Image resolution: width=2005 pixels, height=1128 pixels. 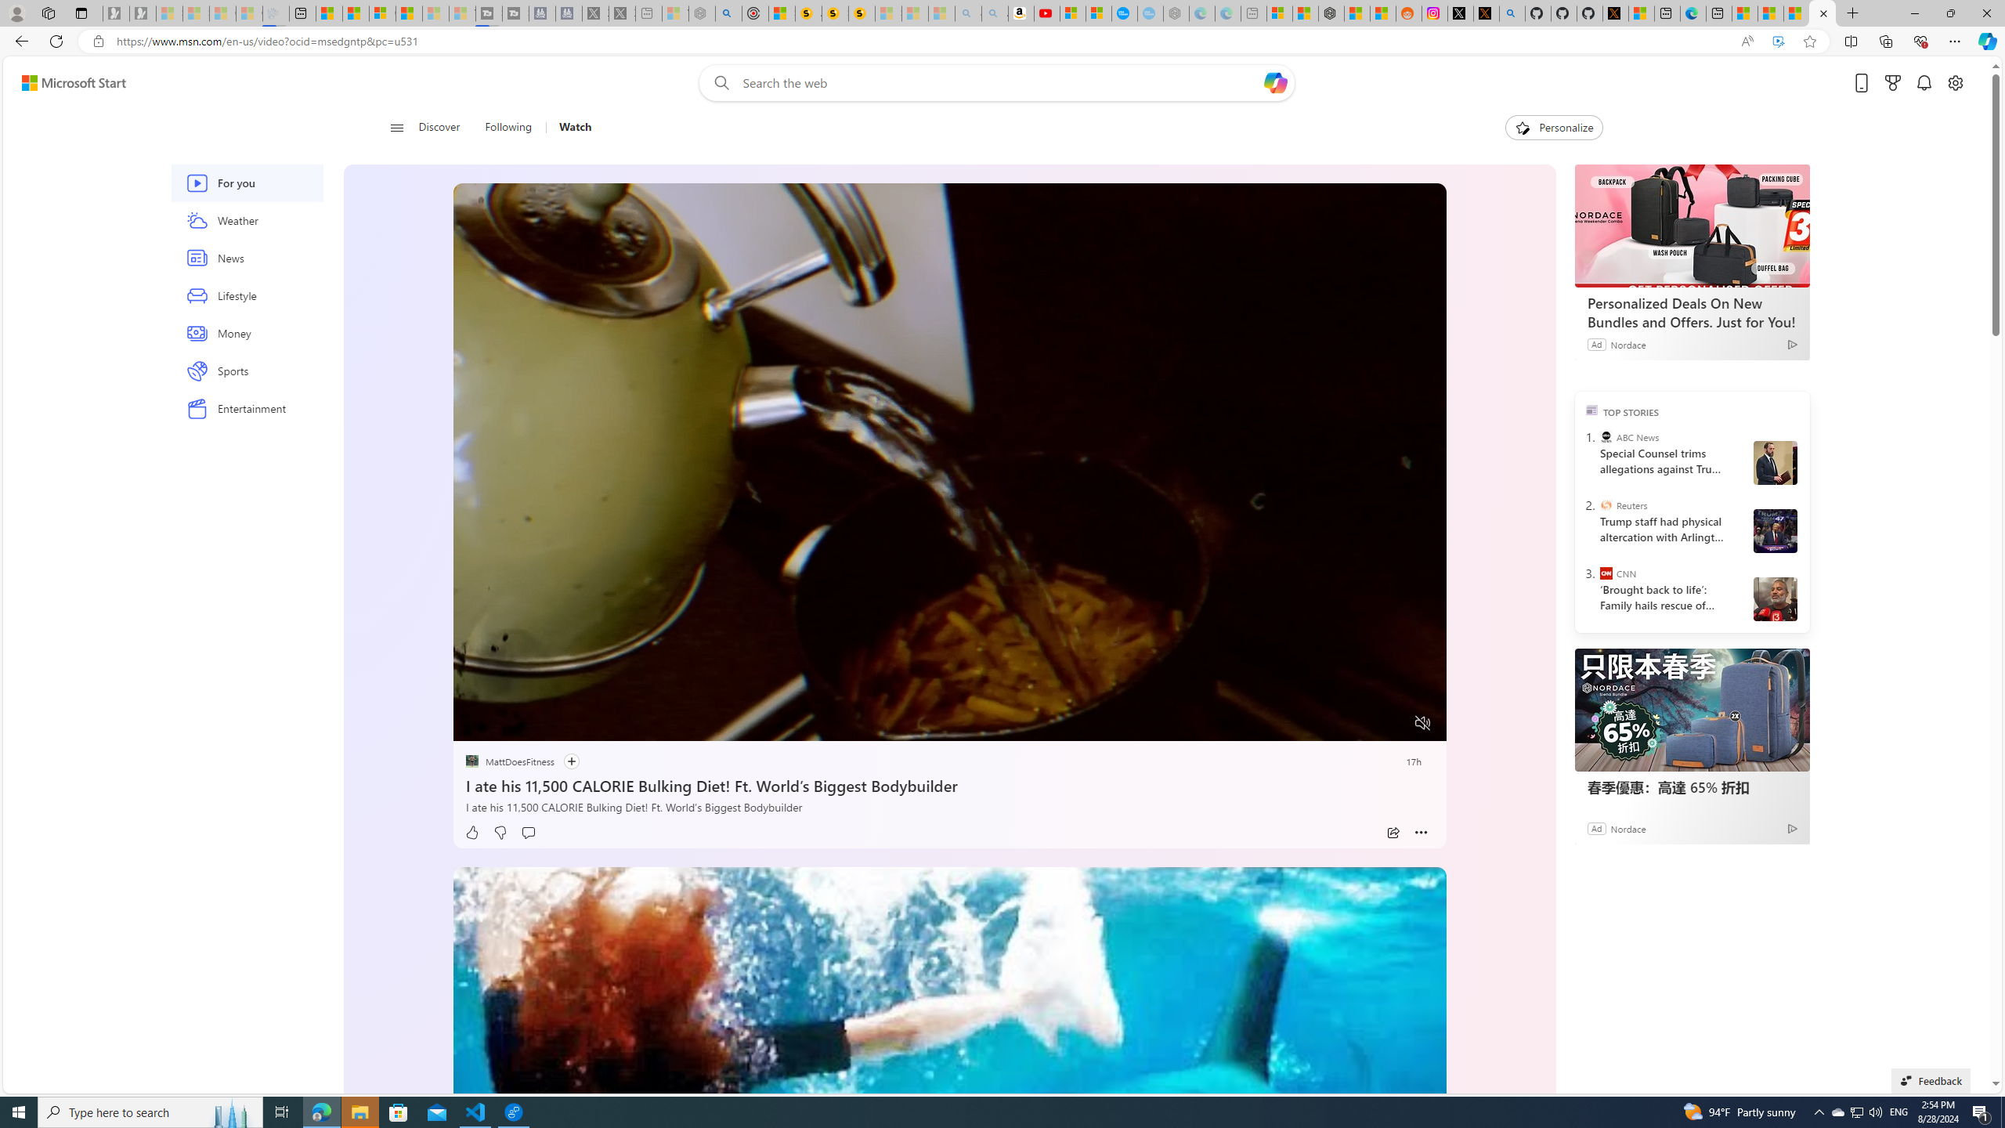 What do you see at coordinates (1000, 83) in the screenshot?
I see `Enter your search term` at bounding box center [1000, 83].